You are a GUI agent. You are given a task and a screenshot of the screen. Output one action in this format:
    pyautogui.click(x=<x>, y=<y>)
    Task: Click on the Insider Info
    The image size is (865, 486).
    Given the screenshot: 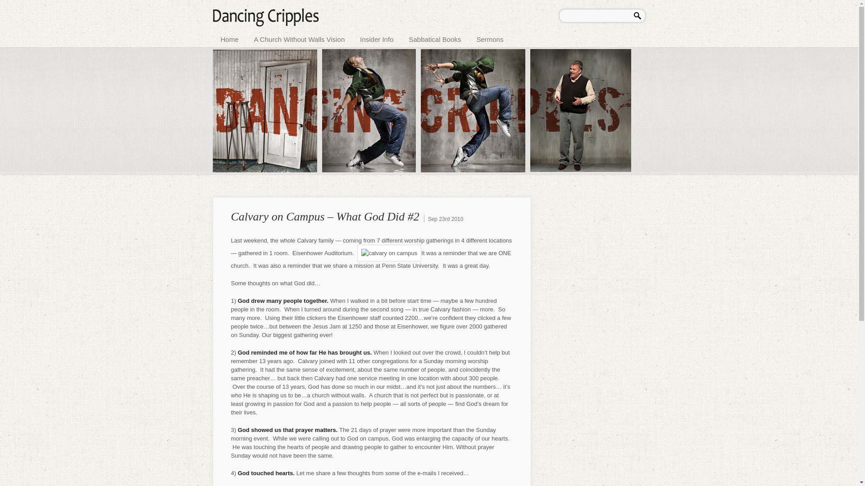 What is the action you would take?
    pyautogui.click(x=377, y=38)
    